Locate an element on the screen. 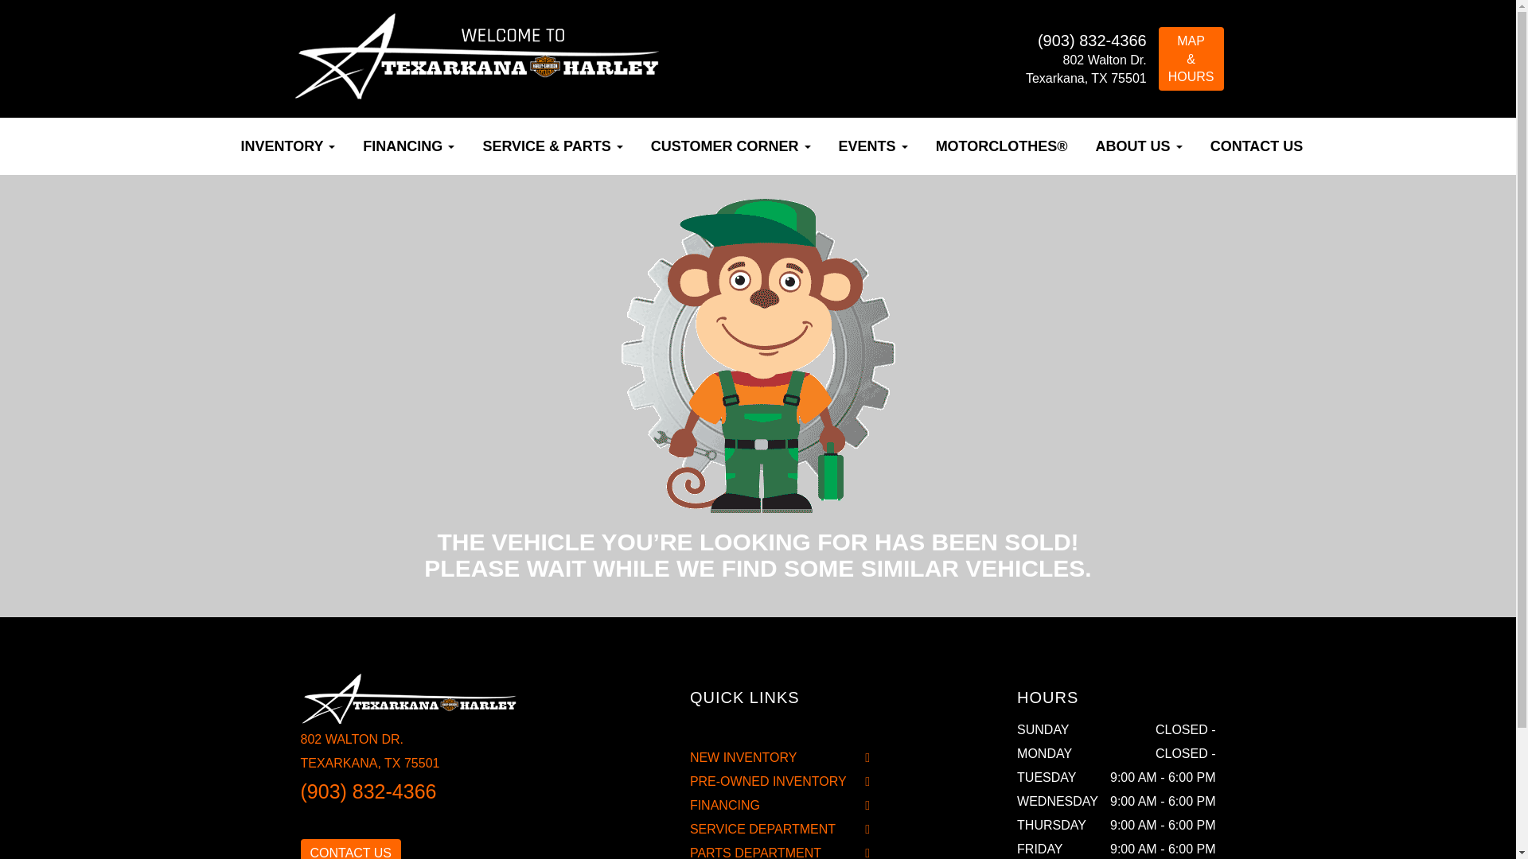 The image size is (1528, 859). FINANCING is located at coordinates (408, 146).